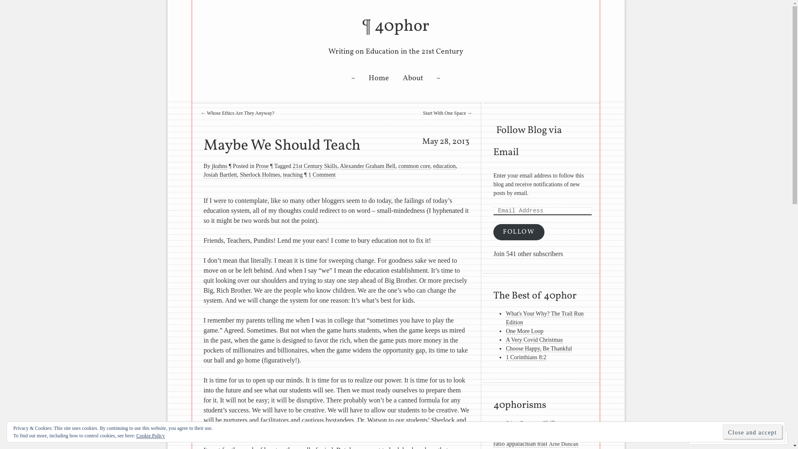  Describe the element at coordinates (534, 340) in the screenshot. I see `A Very Covid Christmas` at that location.